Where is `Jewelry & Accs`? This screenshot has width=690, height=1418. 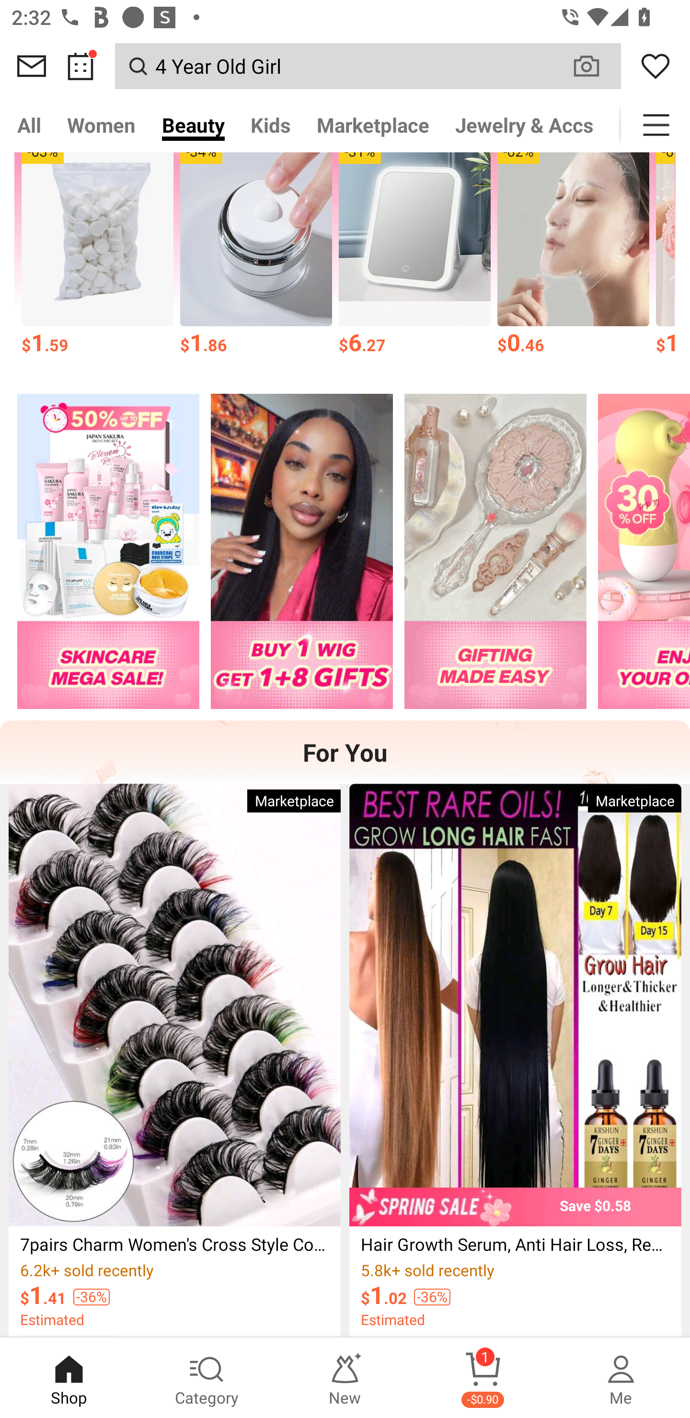
Jewelry & Accs is located at coordinates (525, 125).